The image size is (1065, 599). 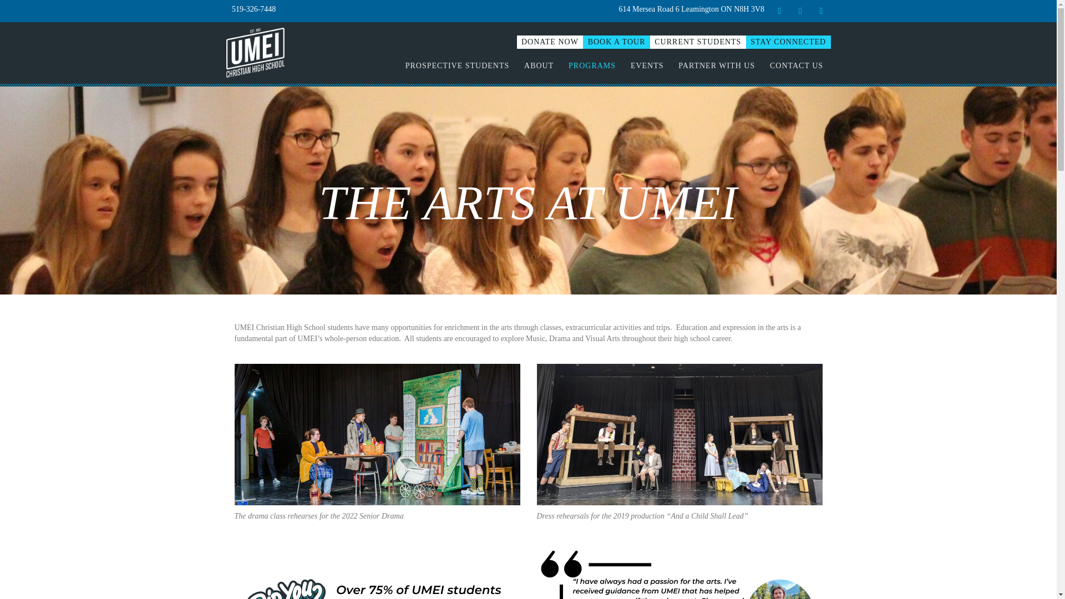 I want to click on BOOK A TOUR, so click(x=616, y=42).